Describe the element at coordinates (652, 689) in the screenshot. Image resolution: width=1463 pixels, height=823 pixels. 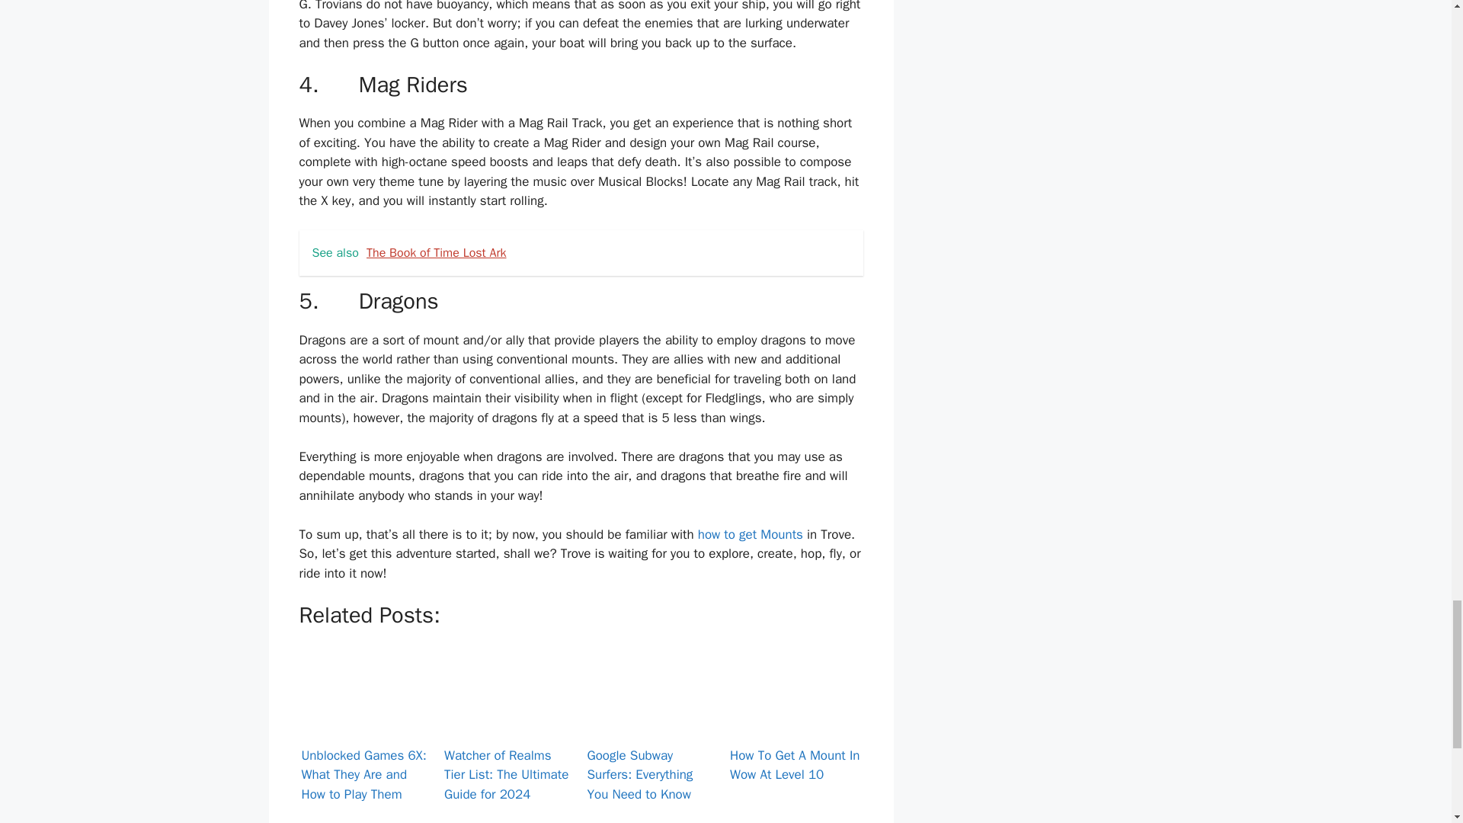
I see `Google Subway Surfers: Everything You Need to Know` at that location.